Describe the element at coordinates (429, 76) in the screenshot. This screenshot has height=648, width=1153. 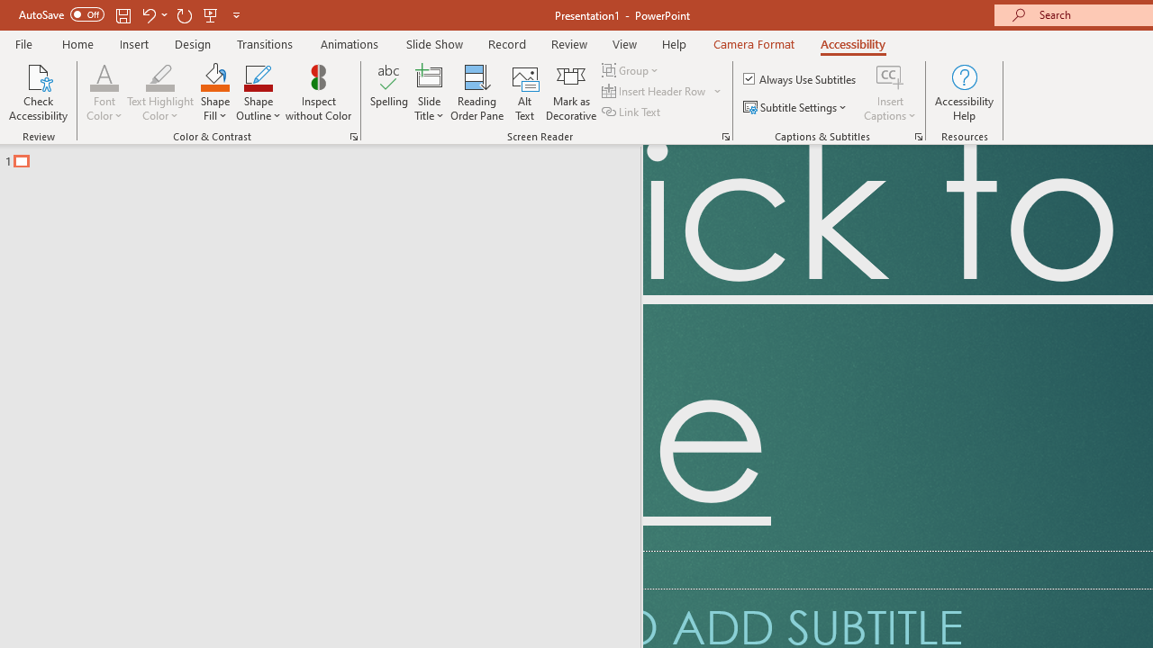
I see `Slide Title` at that location.